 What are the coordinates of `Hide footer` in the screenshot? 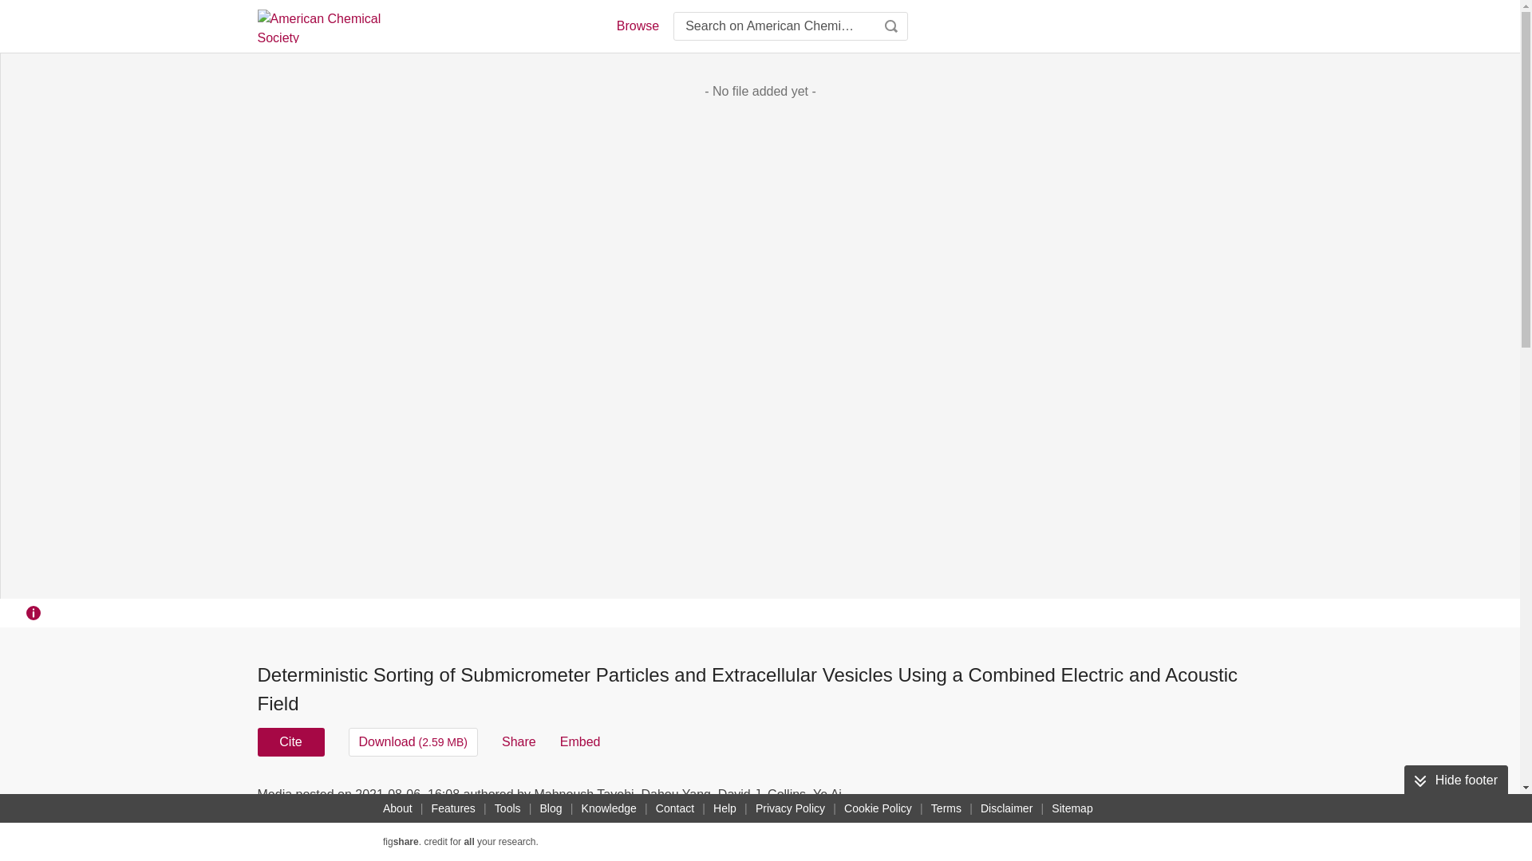 It's located at (1455, 780).